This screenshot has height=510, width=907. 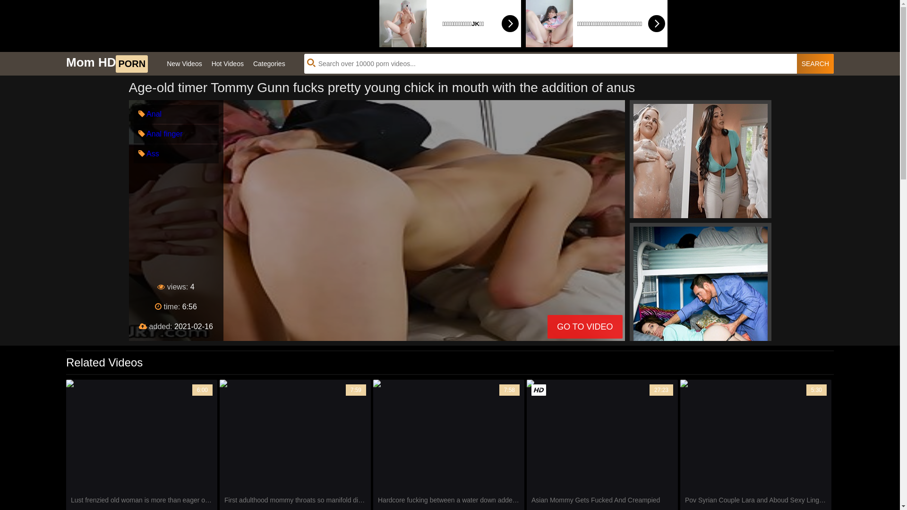 What do you see at coordinates (148, 154) in the screenshot?
I see `Ass` at bounding box center [148, 154].